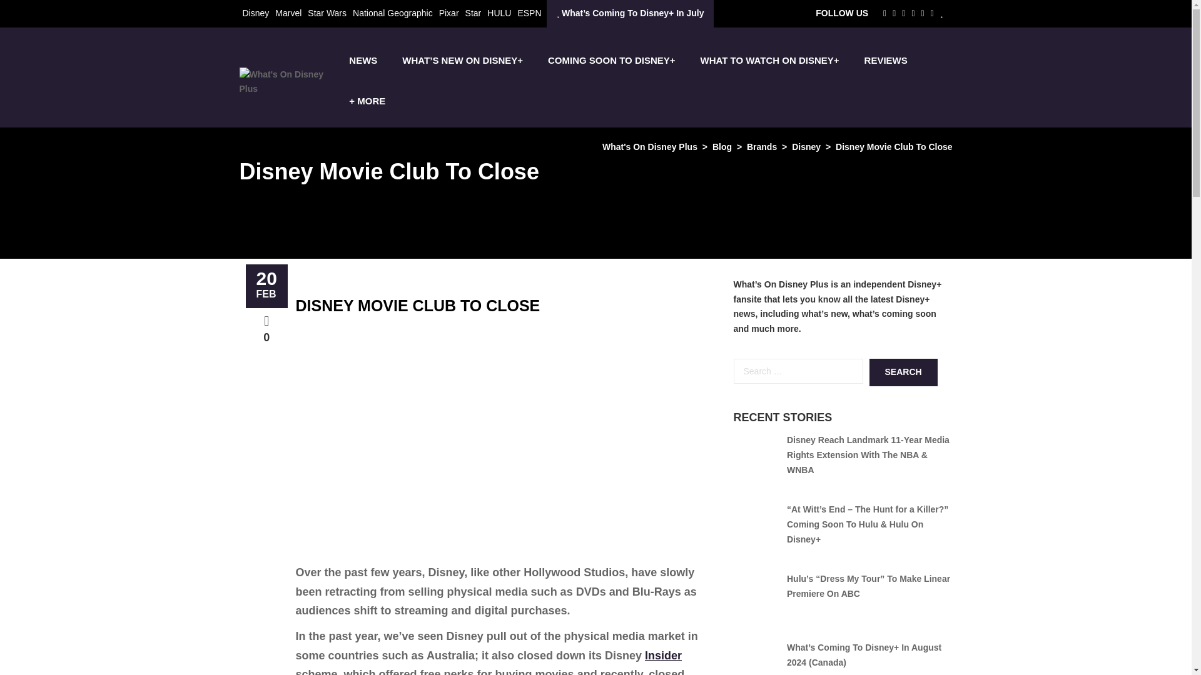 This screenshot has width=1201, height=675. What do you see at coordinates (255, 12) in the screenshot?
I see `Disney` at bounding box center [255, 12].